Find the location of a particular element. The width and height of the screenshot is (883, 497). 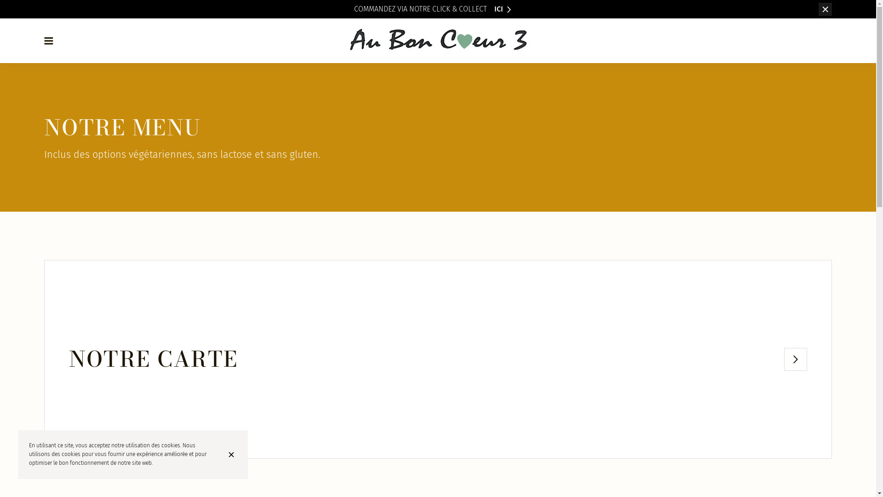

Logo de Au Bon Coeur 3 is located at coordinates (438, 41).